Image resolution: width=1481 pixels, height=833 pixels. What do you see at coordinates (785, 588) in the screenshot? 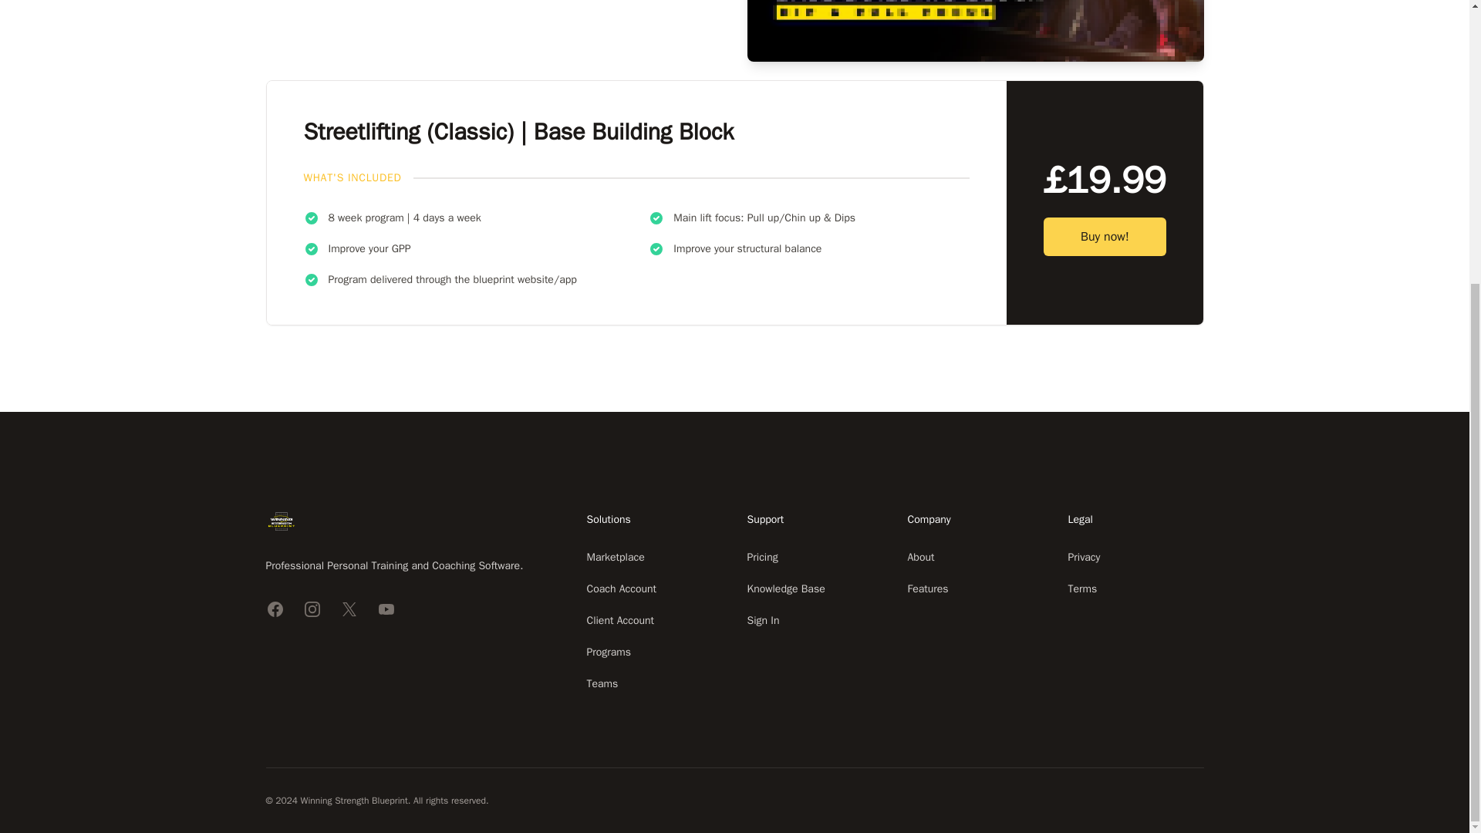
I see `Knowledge Base` at bounding box center [785, 588].